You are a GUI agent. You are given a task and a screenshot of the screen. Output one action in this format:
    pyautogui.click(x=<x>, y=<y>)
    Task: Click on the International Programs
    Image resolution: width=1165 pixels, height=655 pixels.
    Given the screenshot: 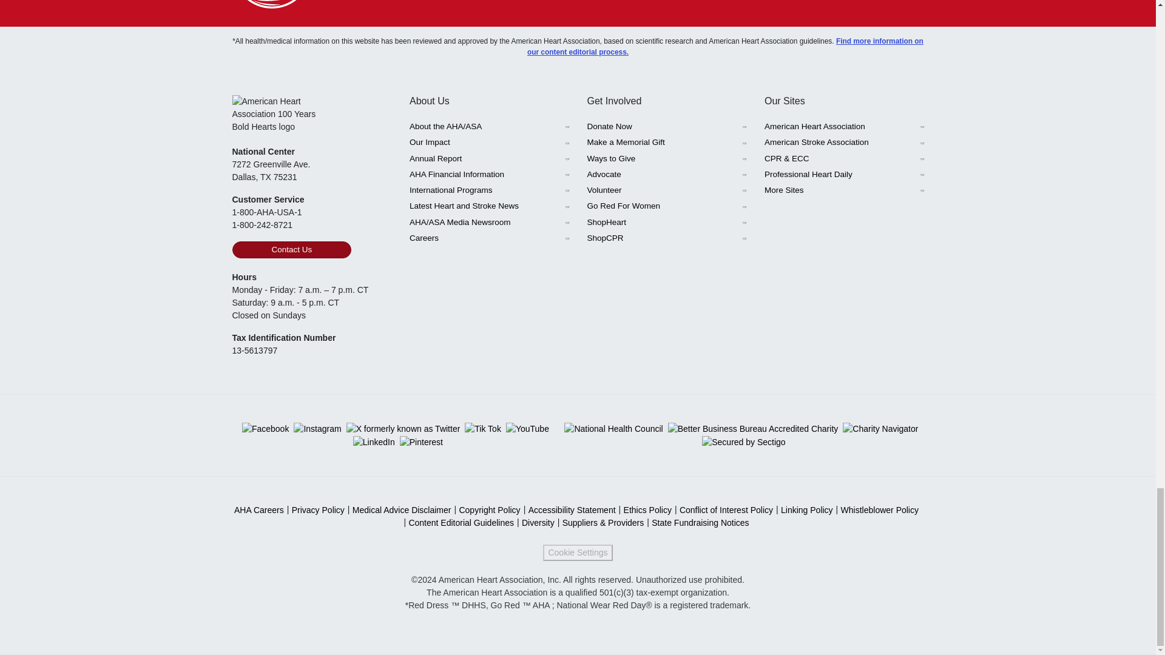 What is the action you would take?
    pyautogui.click(x=489, y=190)
    